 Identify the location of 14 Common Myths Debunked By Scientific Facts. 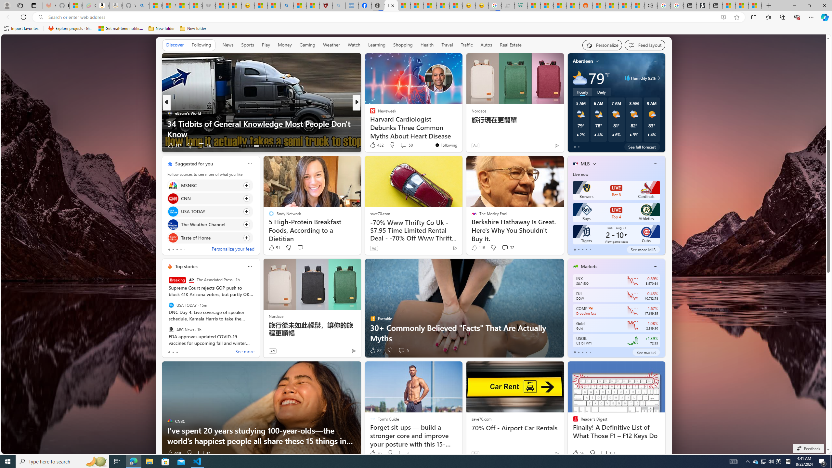
(417, 6).